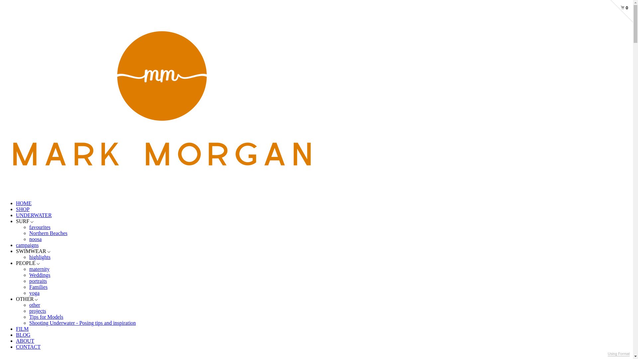 The height and width of the screenshot is (359, 638). What do you see at coordinates (38, 281) in the screenshot?
I see `portraits` at bounding box center [38, 281].